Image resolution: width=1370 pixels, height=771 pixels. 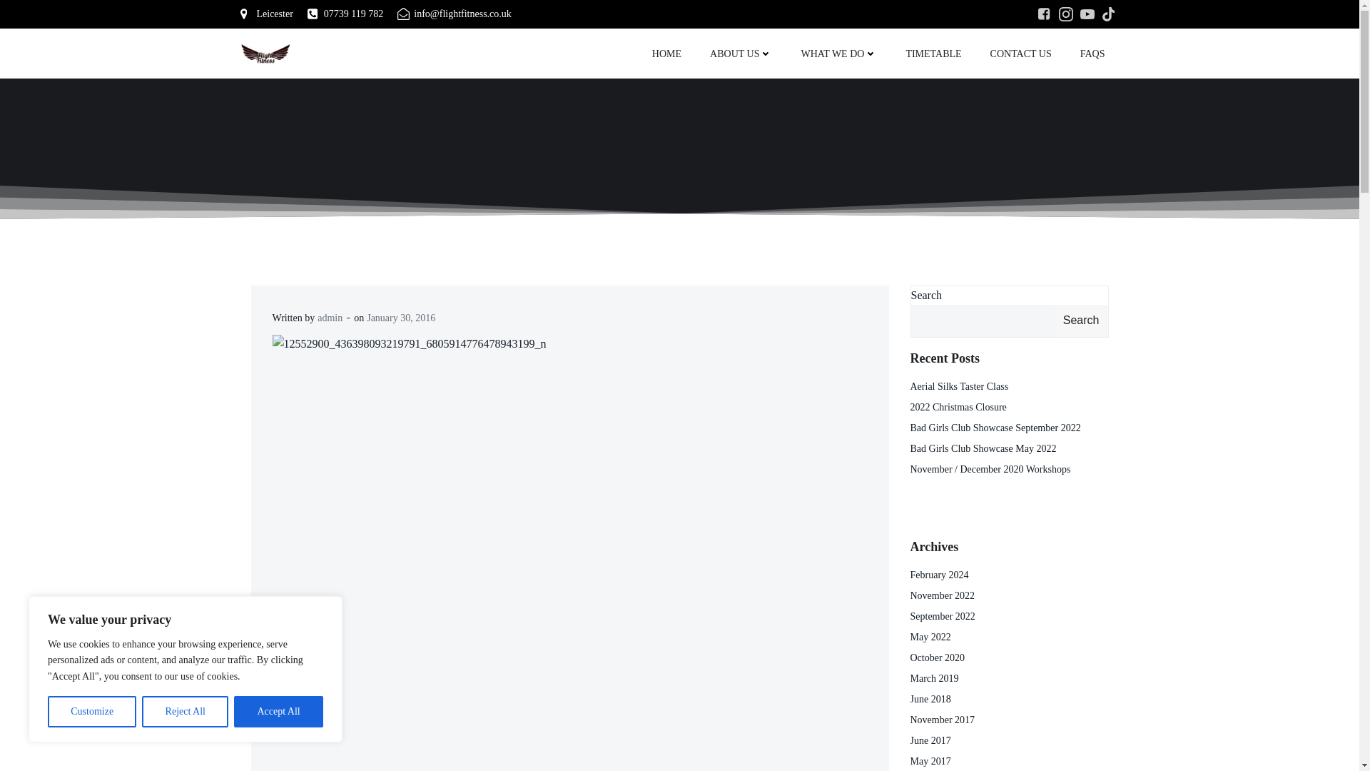 I want to click on Flight Fitness Latest Timetable, so click(x=933, y=53).